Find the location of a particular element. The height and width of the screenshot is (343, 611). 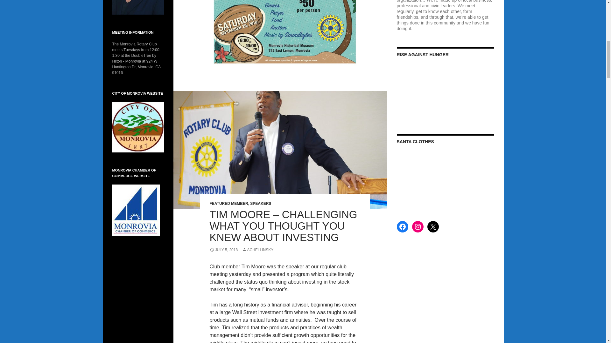

Rise Against Hunger is located at coordinates (446, 91).